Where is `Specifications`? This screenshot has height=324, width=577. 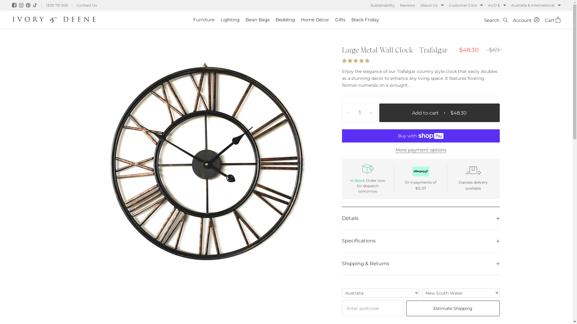
Specifications is located at coordinates (421, 241).